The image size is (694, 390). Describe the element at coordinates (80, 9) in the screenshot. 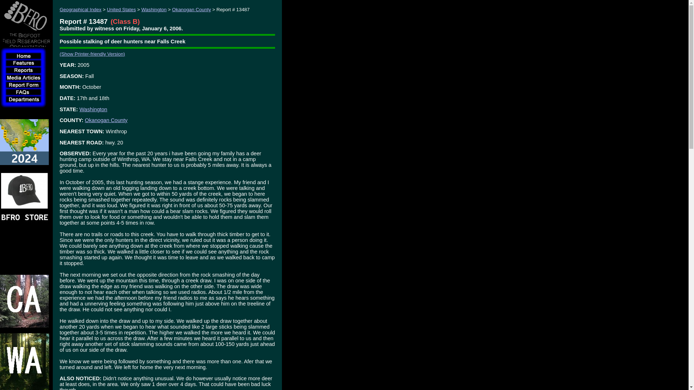

I see `Geographical Index` at that location.